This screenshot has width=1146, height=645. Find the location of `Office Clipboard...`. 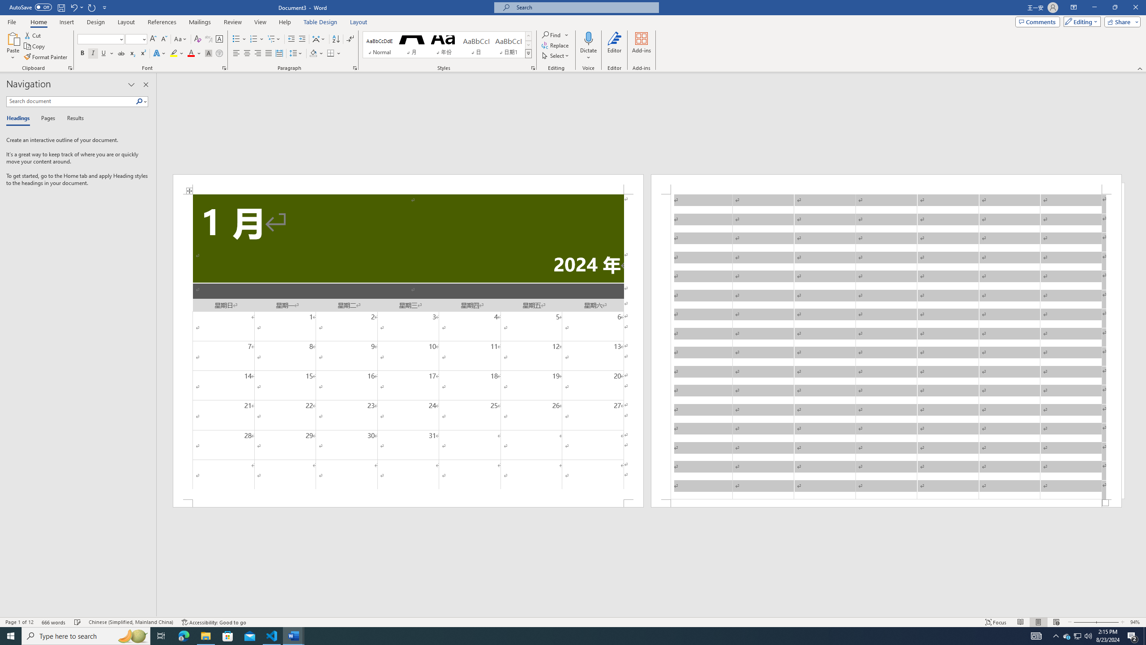

Office Clipboard... is located at coordinates (70, 68).